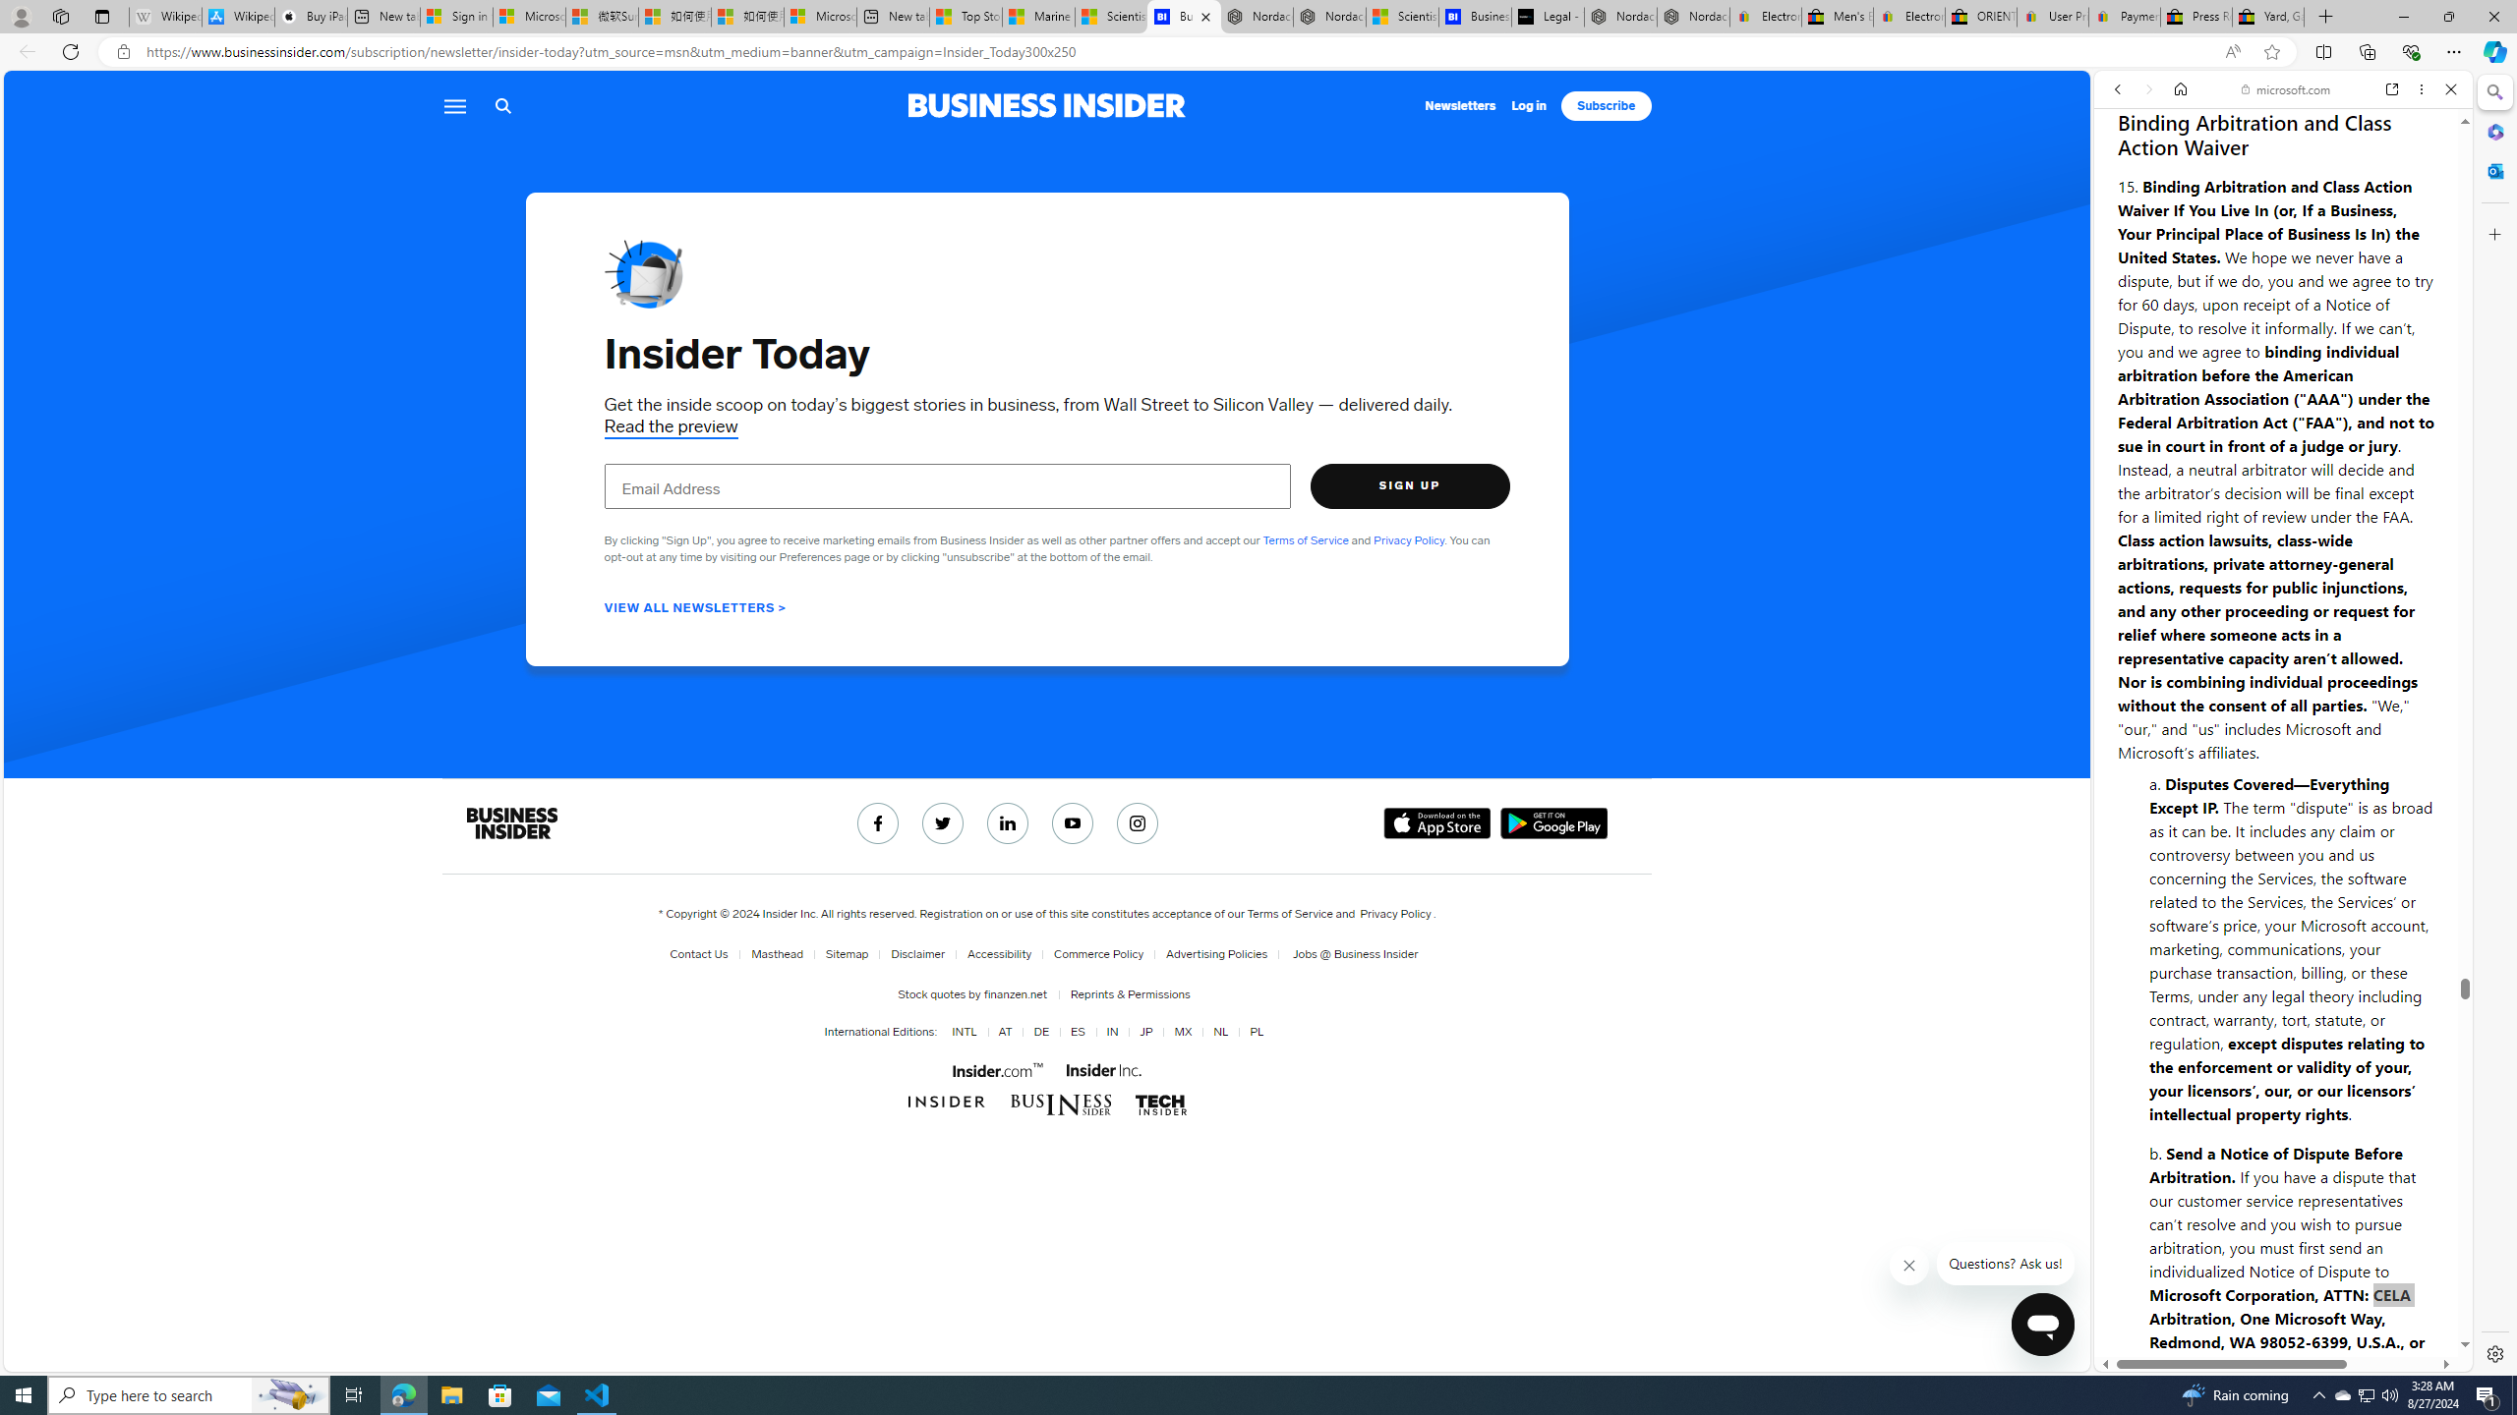  What do you see at coordinates (1127, 993) in the screenshot?
I see `Reprints & Permissions` at bounding box center [1127, 993].